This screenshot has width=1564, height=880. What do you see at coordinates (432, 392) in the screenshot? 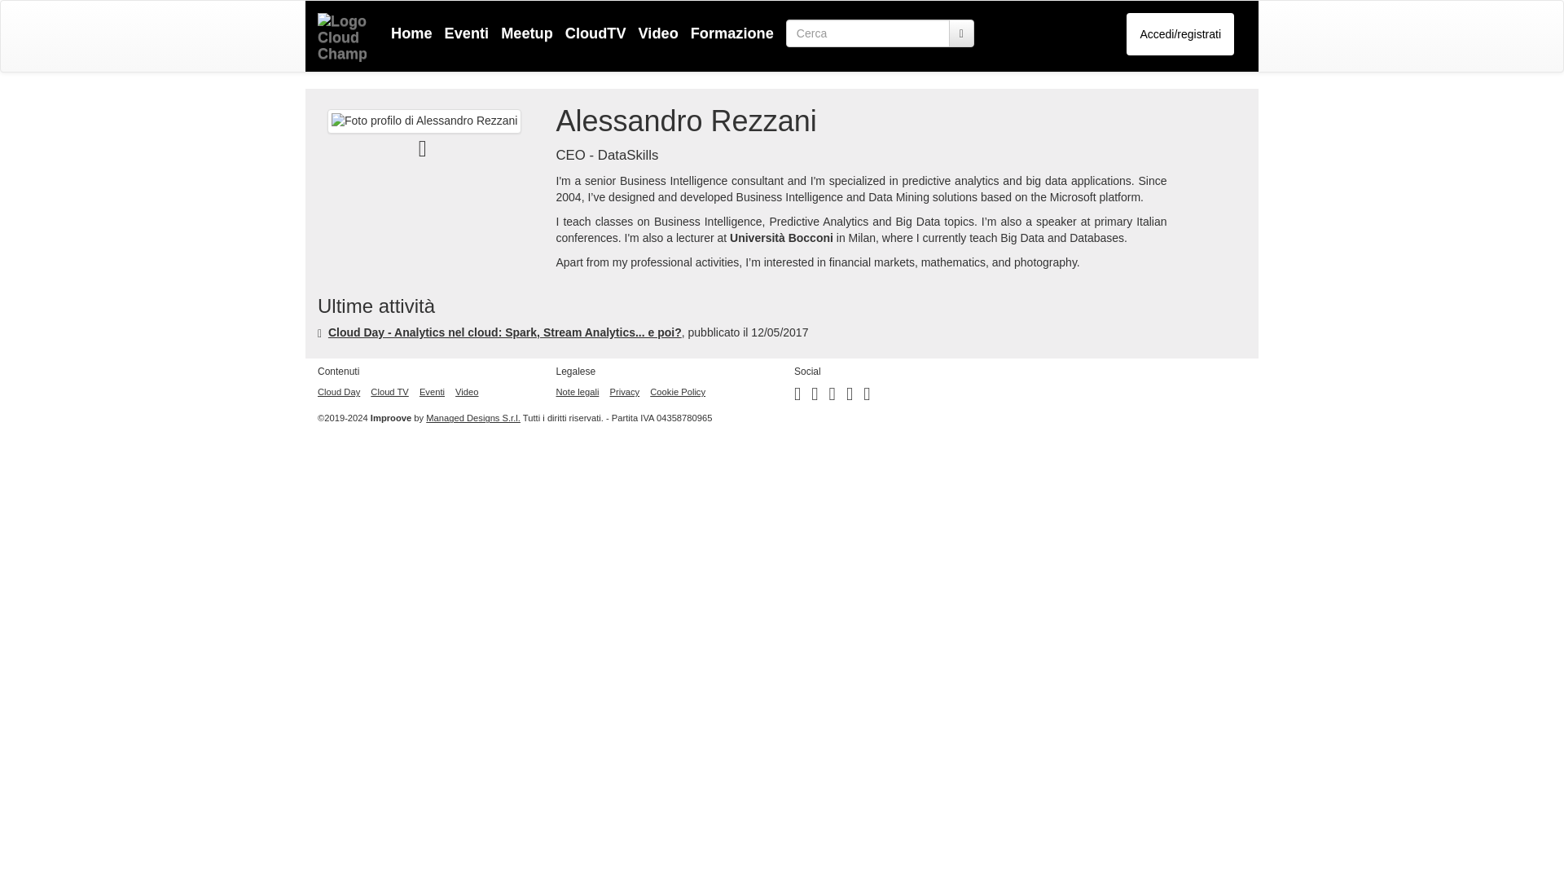
I see `Eventi` at bounding box center [432, 392].